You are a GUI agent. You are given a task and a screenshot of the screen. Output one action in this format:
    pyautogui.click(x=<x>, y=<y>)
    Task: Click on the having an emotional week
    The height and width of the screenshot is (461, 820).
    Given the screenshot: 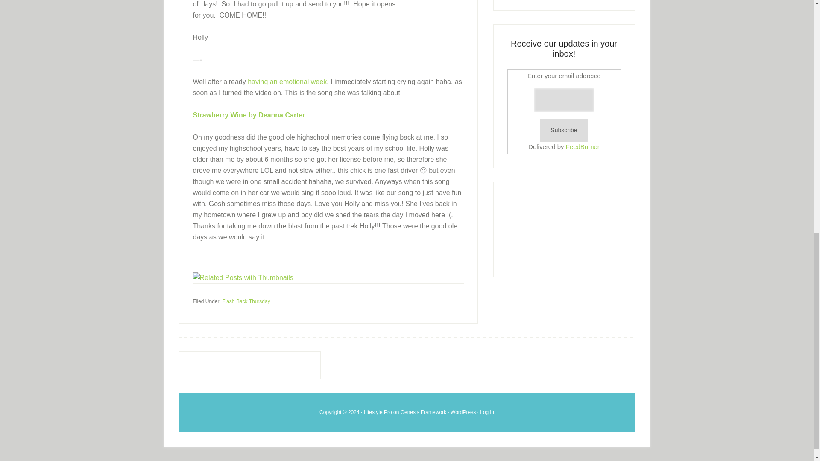 What is the action you would take?
    pyautogui.click(x=287, y=81)
    